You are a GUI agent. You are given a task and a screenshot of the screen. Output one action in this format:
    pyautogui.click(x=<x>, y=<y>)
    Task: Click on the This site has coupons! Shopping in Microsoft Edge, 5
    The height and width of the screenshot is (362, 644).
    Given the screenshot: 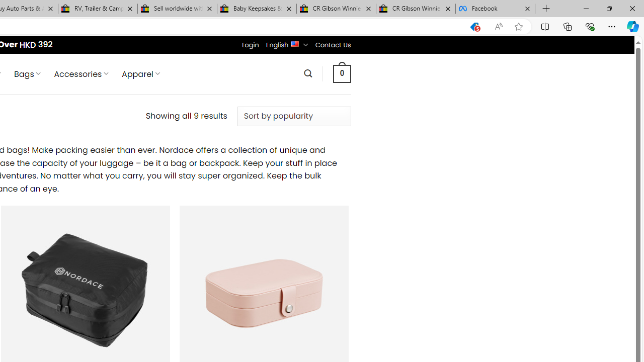 What is the action you would take?
    pyautogui.click(x=474, y=27)
    